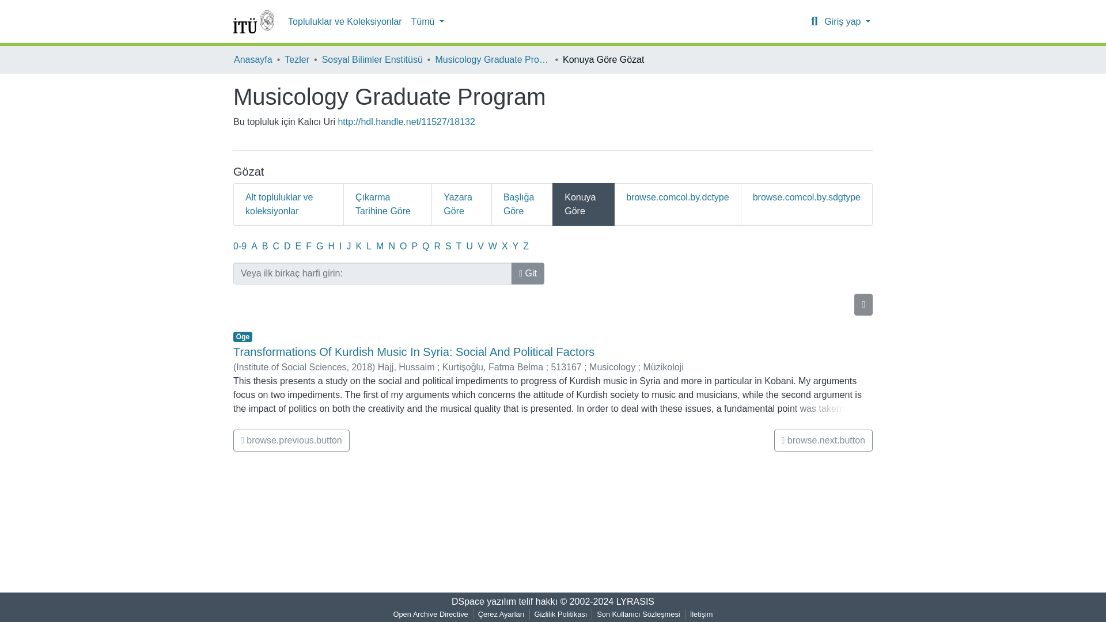 The width and height of the screenshot is (1106, 622). What do you see at coordinates (677, 204) in the screenshot?
I see `browse.comcol.by.dctype` at bounding box center [677, 204].